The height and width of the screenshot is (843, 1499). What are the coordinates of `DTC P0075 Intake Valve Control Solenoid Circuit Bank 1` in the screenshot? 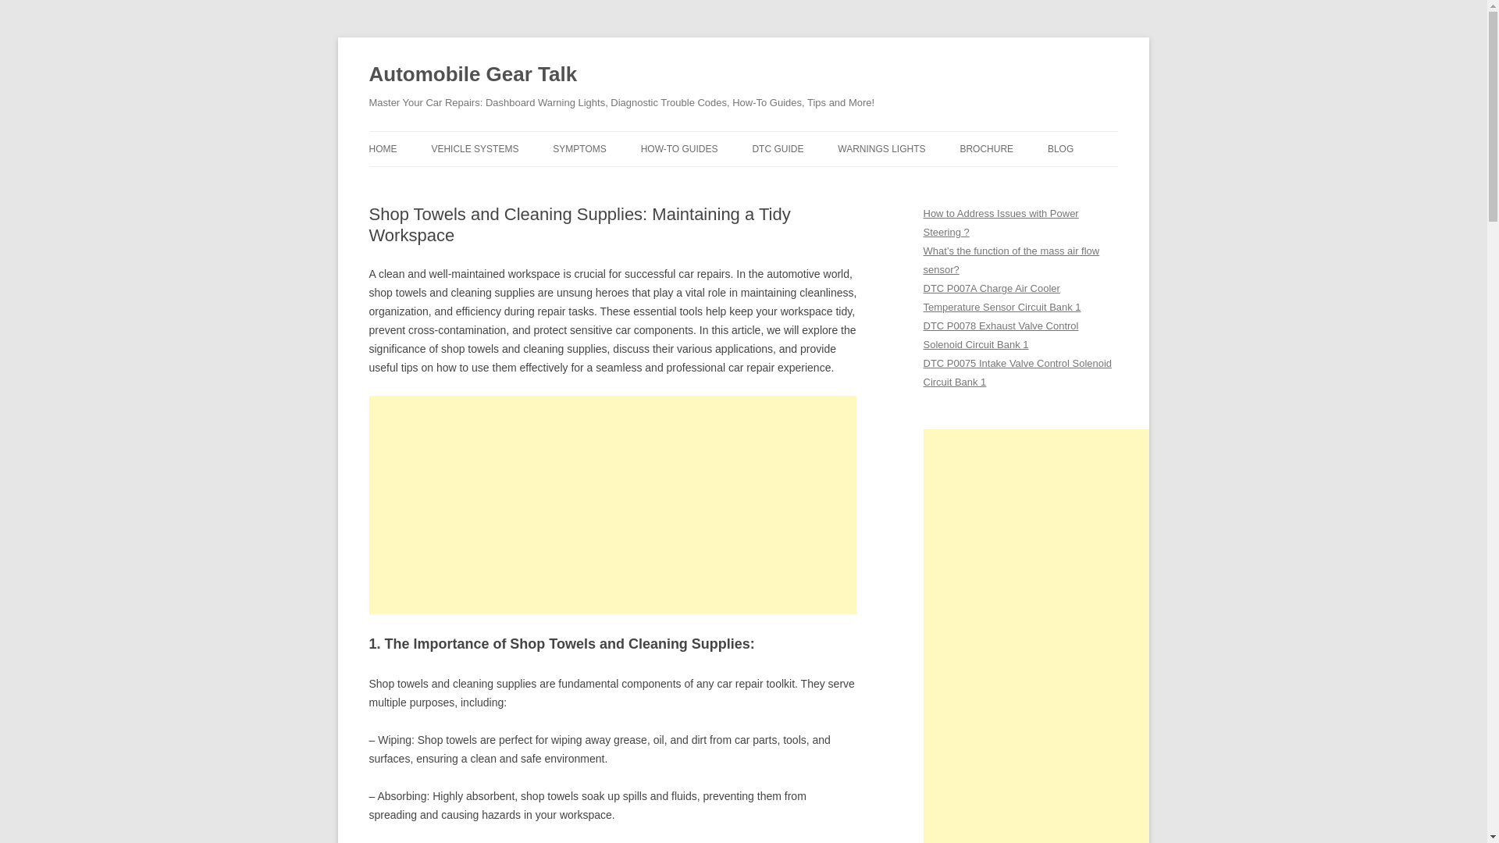 It's located at (1017, 372).